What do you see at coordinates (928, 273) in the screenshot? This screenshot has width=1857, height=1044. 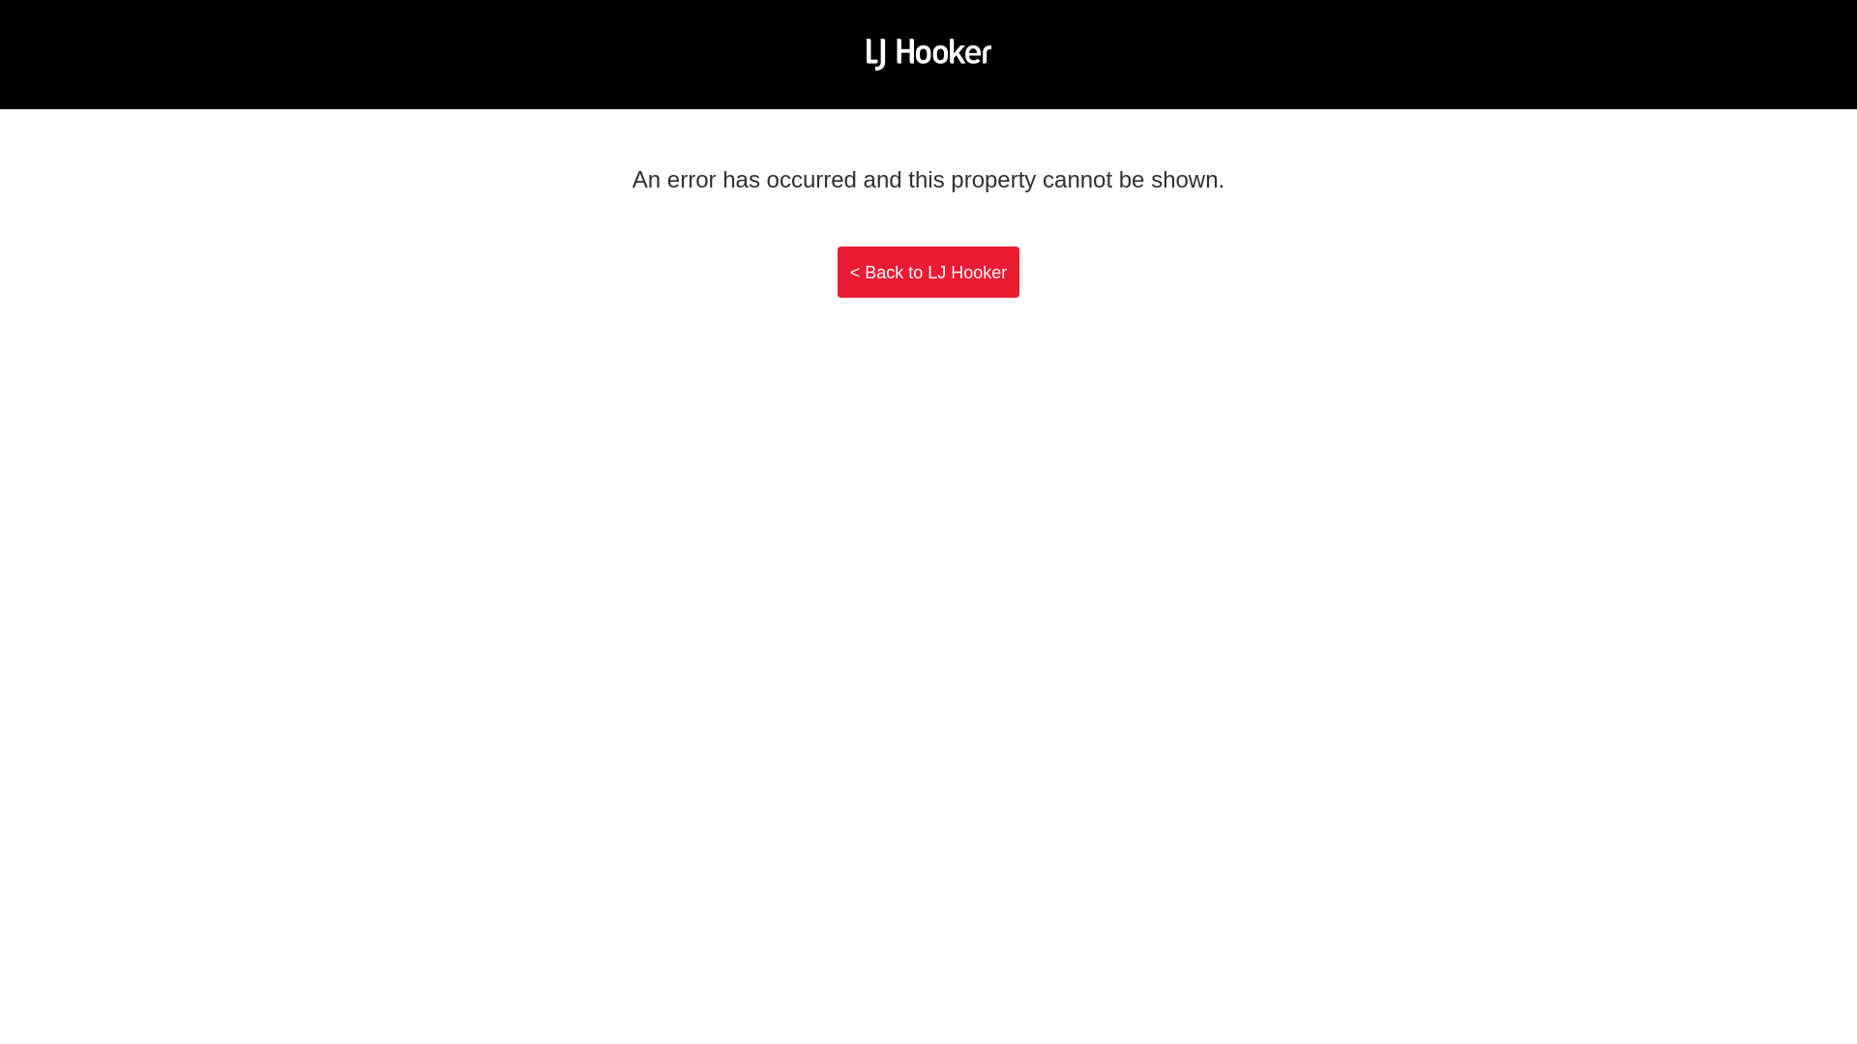 I see `< Back to LJ Hooker` at bounding box center [928, 273].